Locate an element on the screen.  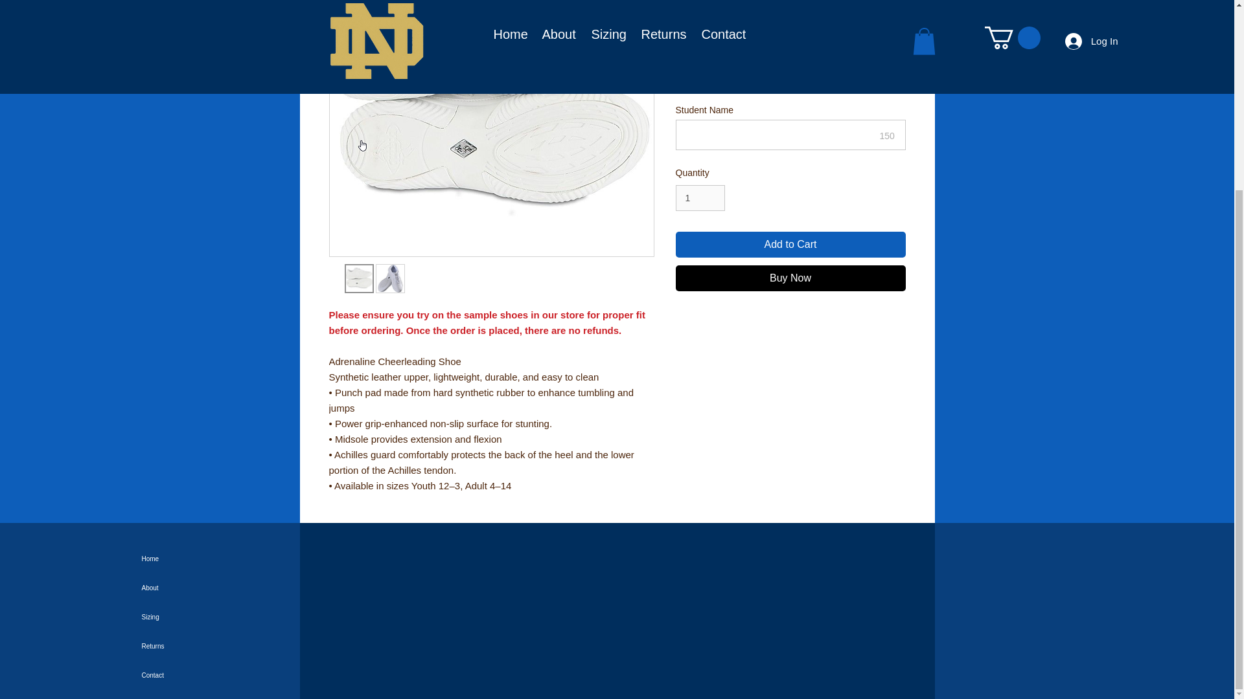
Home is located at coordinates (198, 559).